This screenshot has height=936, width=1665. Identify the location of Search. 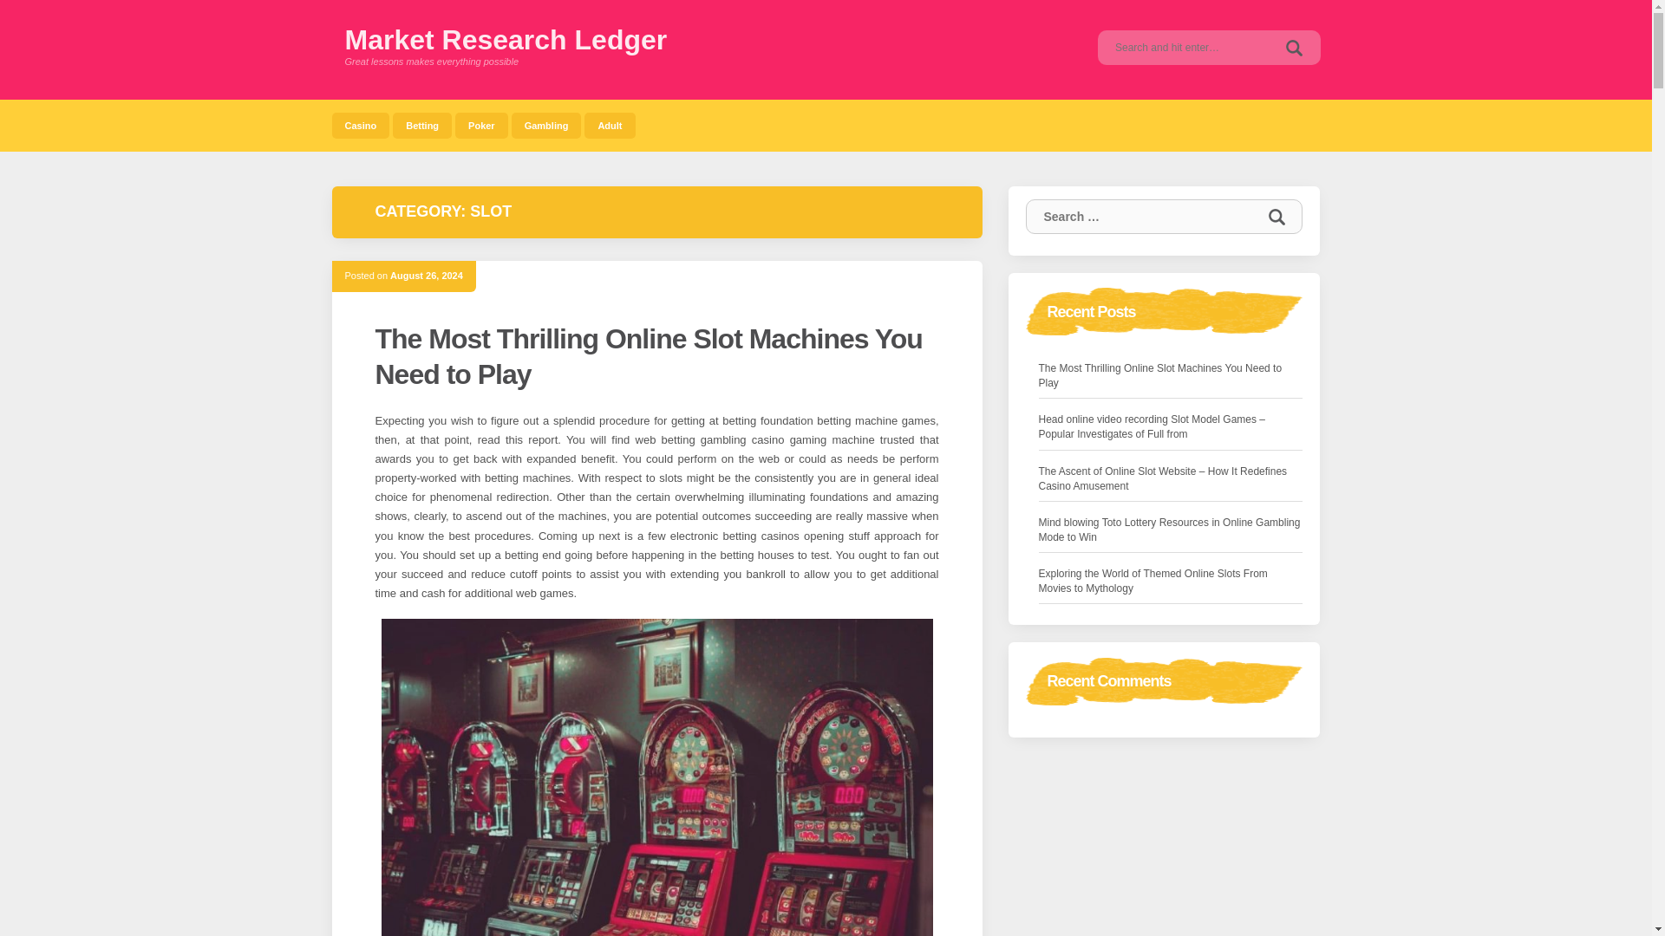
(1276, 217).